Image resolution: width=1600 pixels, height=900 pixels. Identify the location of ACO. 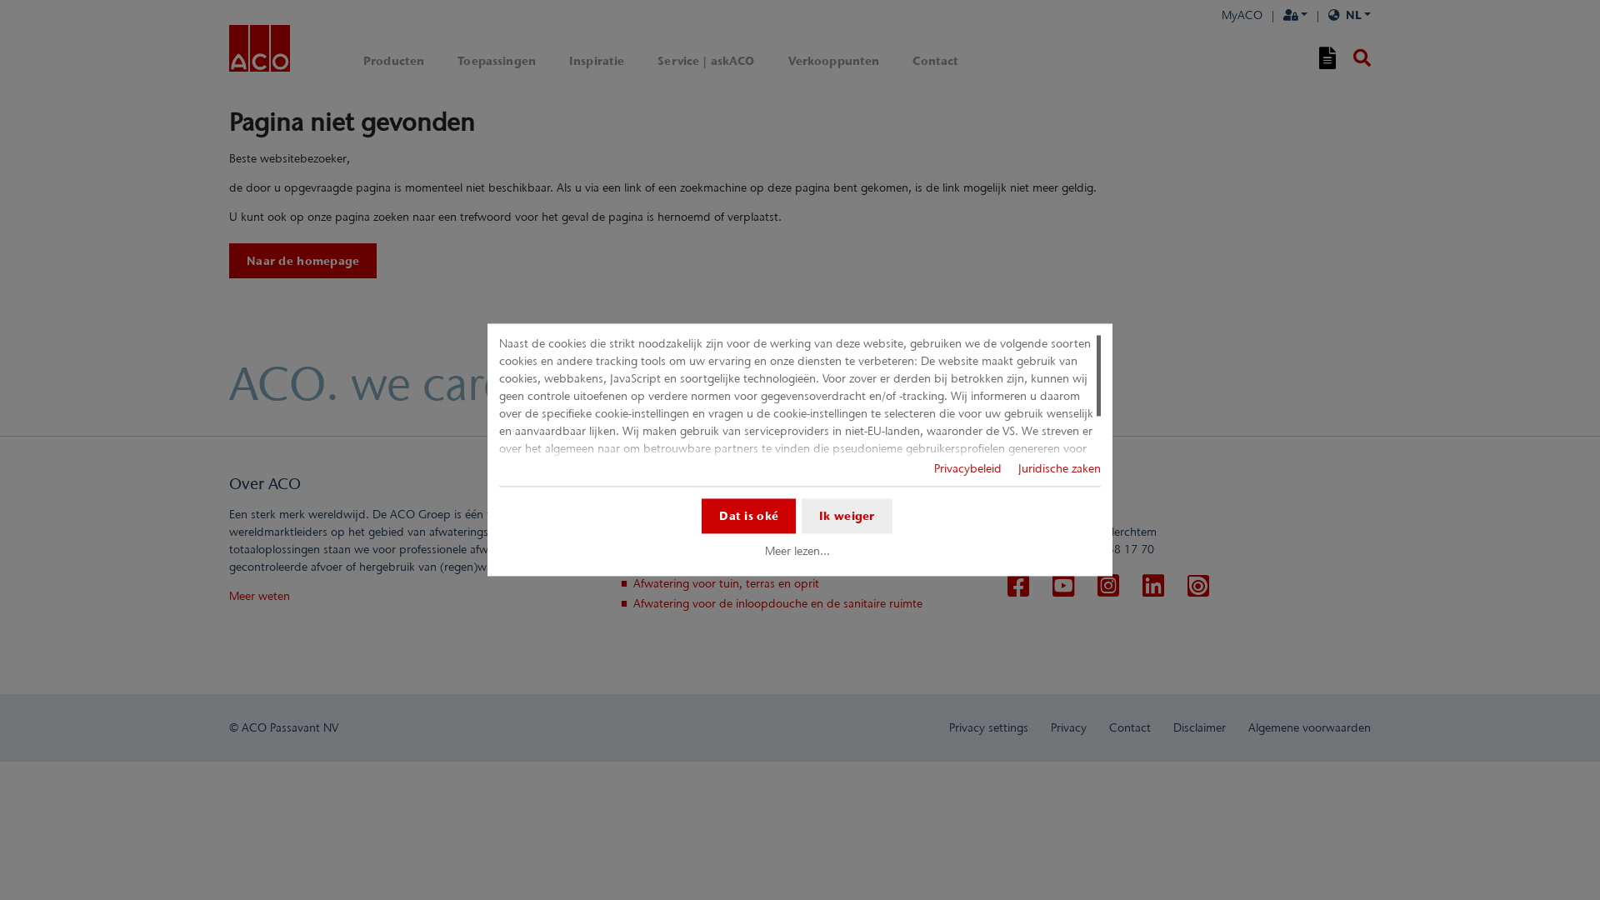
(260, 52).